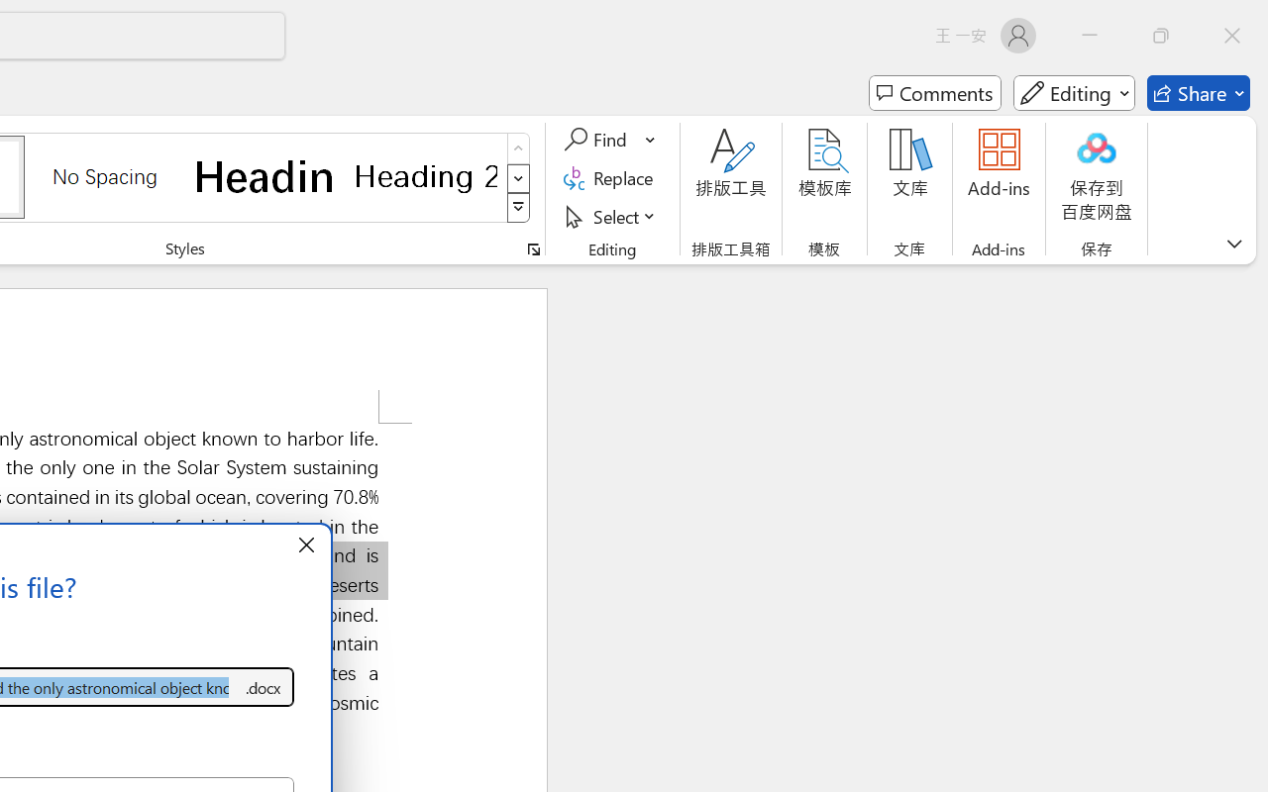 Image resolution: width=1268 pixels, height=792 pixels. Describe the element at coordinates (533, 249) in the screenshot. I see `Styles...` at that location.